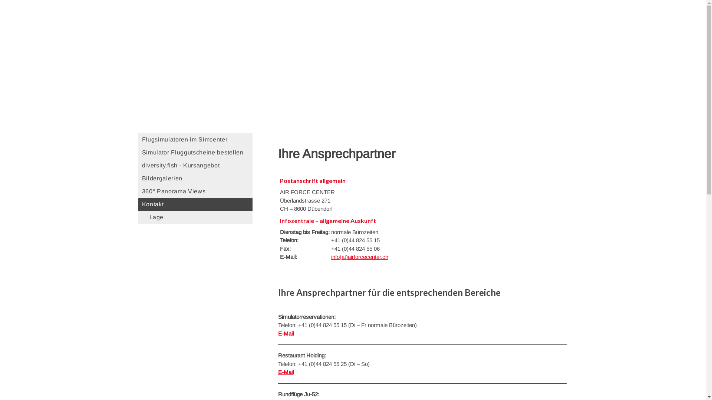 This screenshot has width=712, height=400. I want to click on diversity.fish - Kursangebot, so click(195, 166).